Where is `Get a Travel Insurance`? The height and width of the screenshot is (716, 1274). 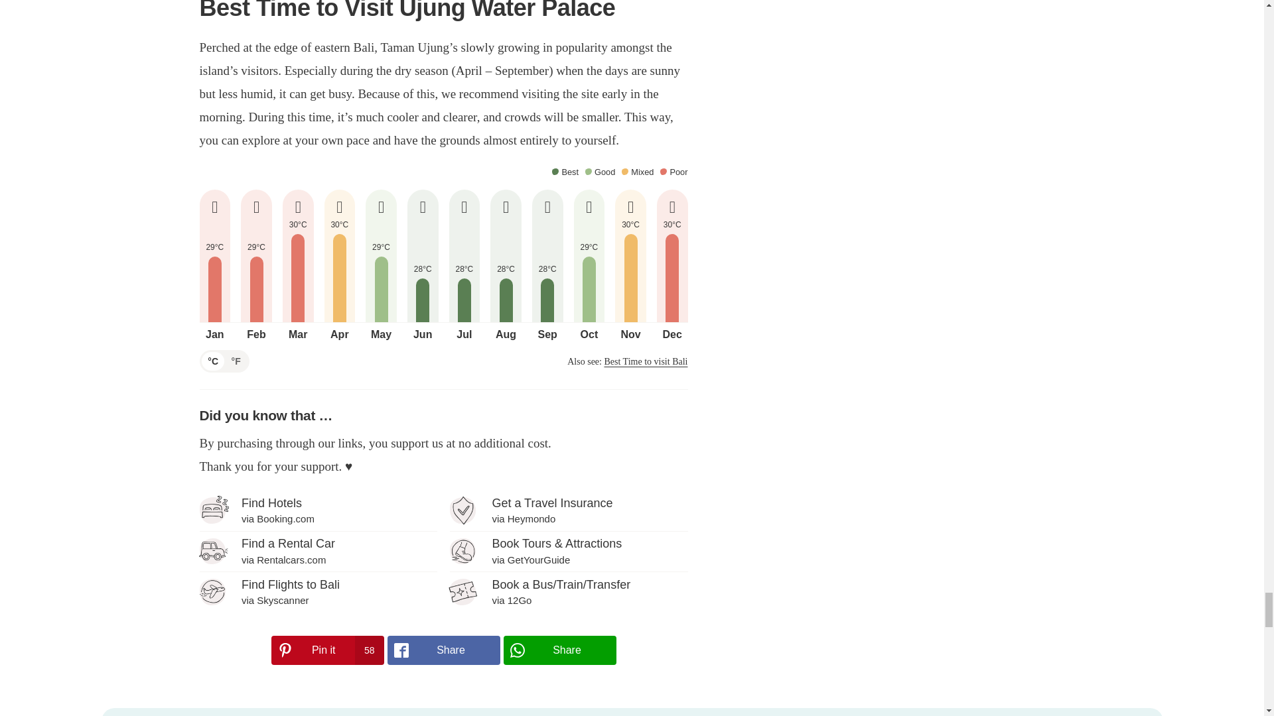 Get a Travel Insurance is located at coordinates (568, 510).